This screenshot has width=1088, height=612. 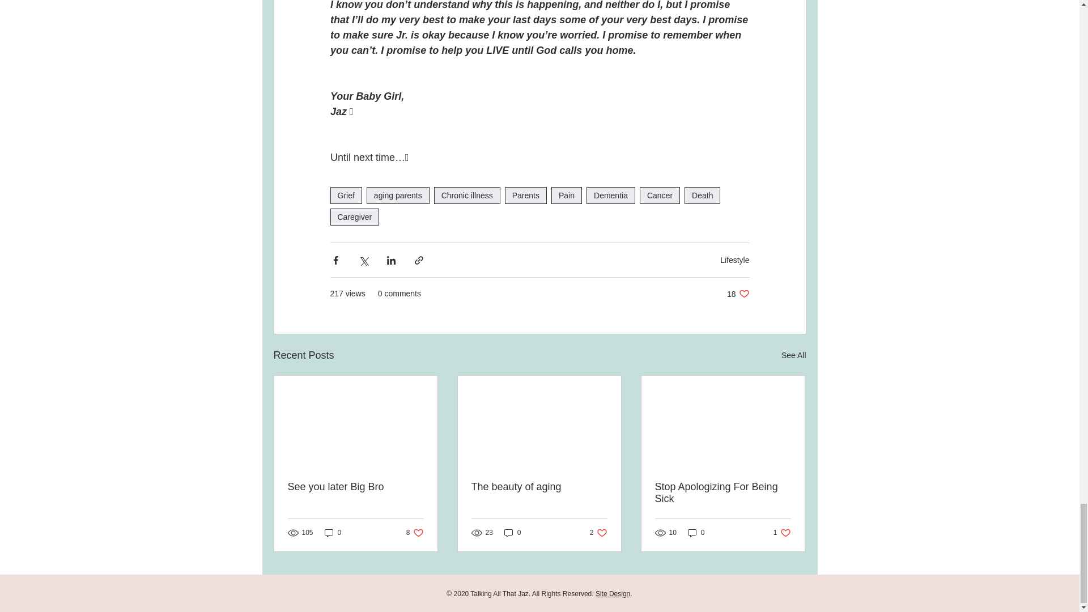 What do you see at coordinates (512, 533) in the screenshot?
I see `The beauty of aging` at bounding box center [512, 533].